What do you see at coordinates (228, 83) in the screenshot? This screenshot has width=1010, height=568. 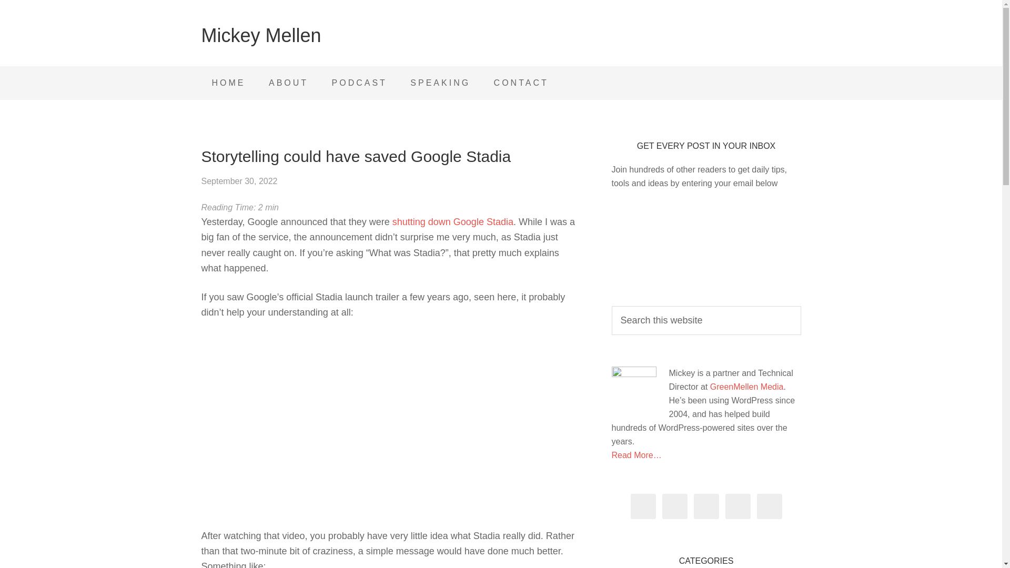 I see `HOME` at bounding box center [228, 83].